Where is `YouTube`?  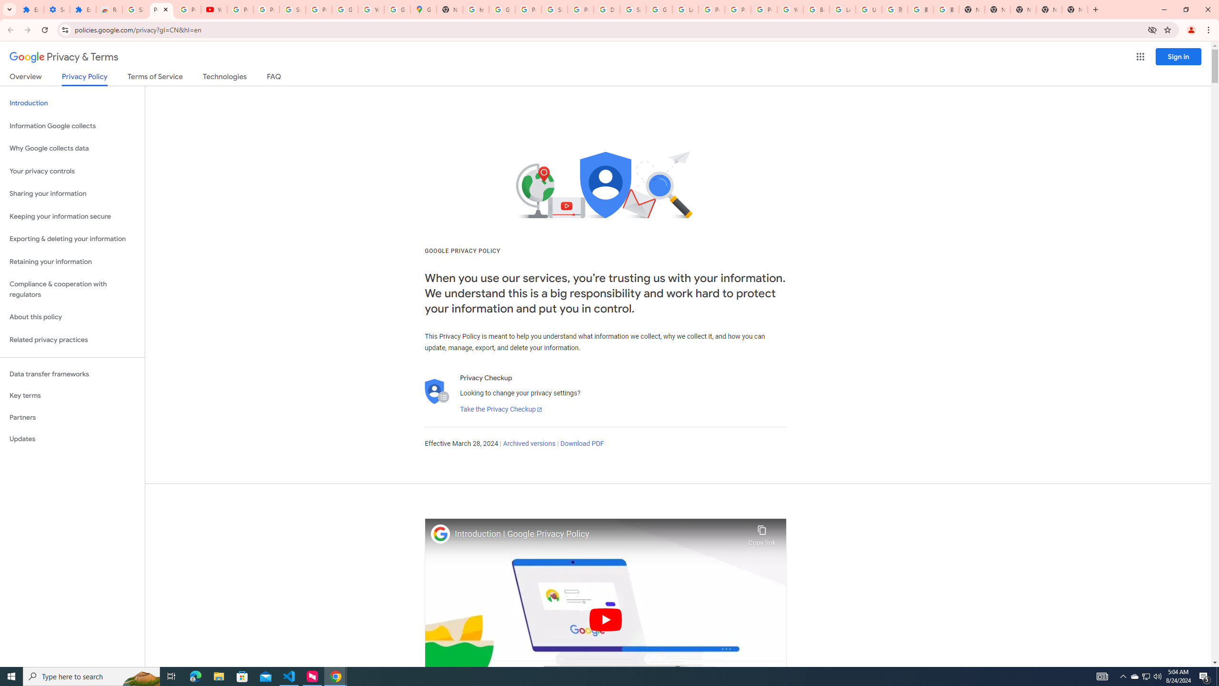 YouTube is located at coordinates (214, 10).